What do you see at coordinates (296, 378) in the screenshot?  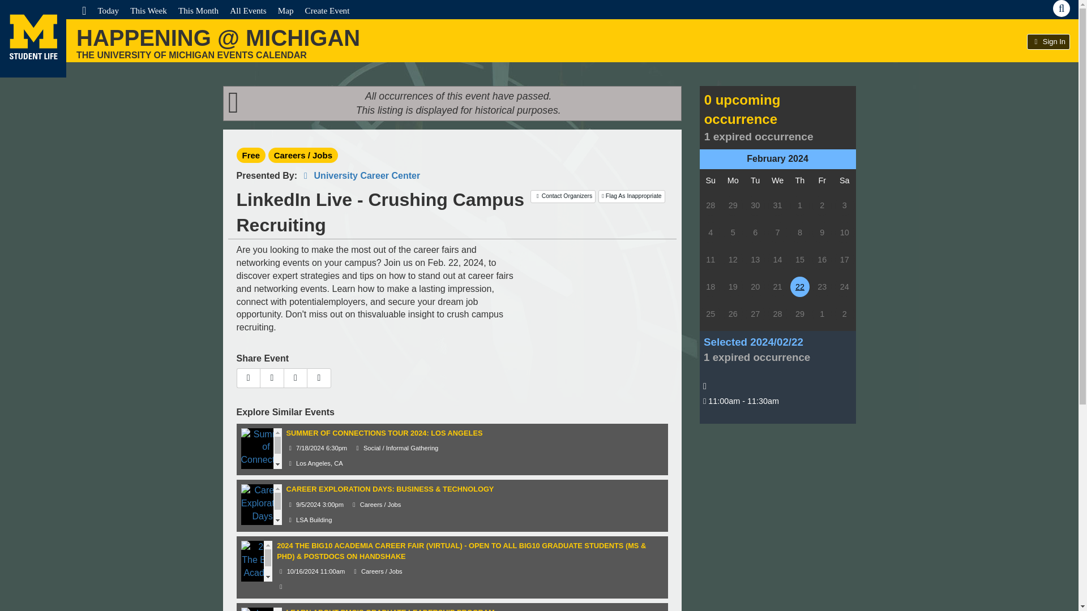 I see `Share on Tumblr` at bounding box center [296, 378].